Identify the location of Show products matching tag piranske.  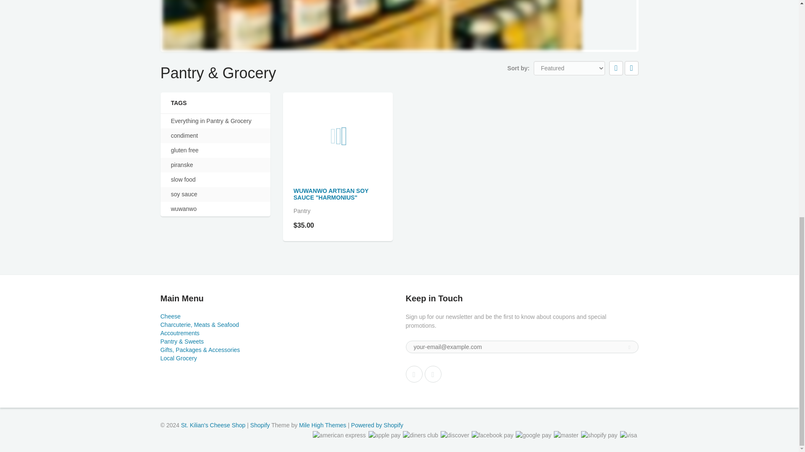
(182, 165).